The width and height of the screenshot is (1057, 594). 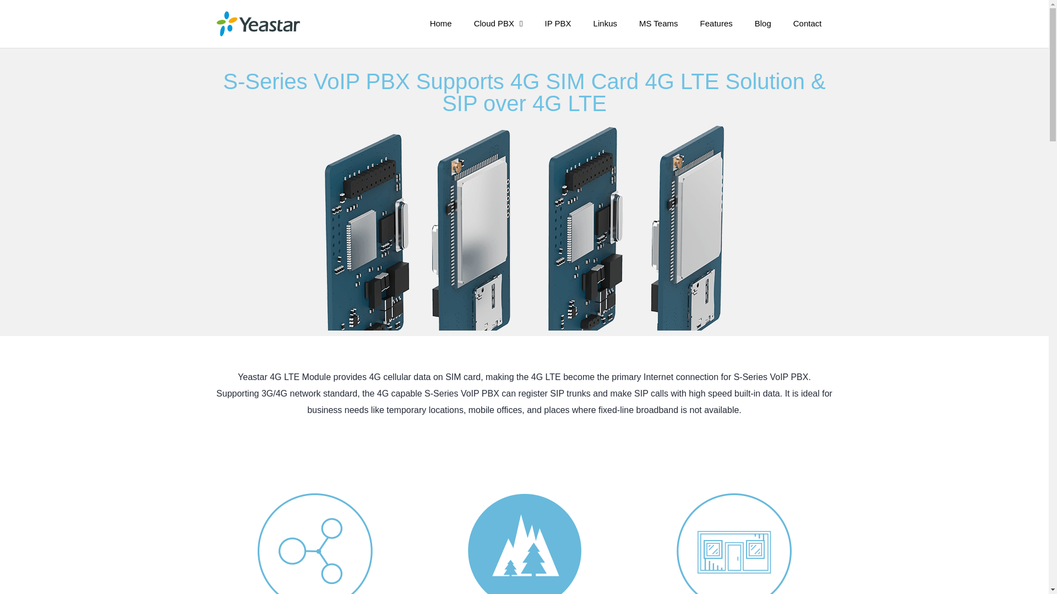 I want to click on Linkus, so click(x=604, y=23).